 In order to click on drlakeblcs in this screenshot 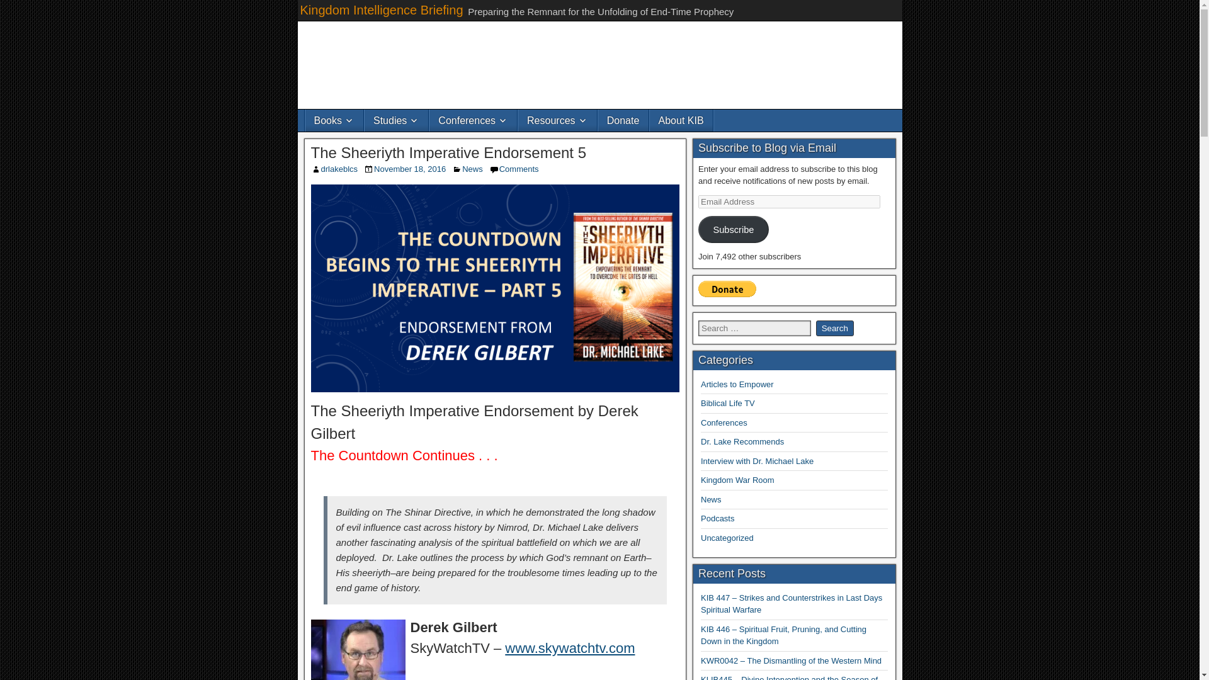, I will do `click(339, 169)`.